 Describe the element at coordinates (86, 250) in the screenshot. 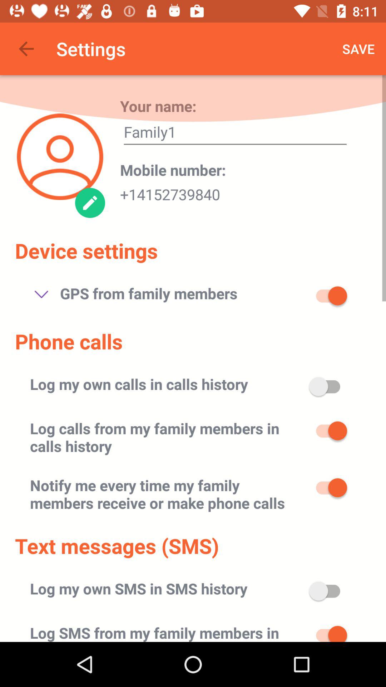

I see `choose the device settings item` at that location.